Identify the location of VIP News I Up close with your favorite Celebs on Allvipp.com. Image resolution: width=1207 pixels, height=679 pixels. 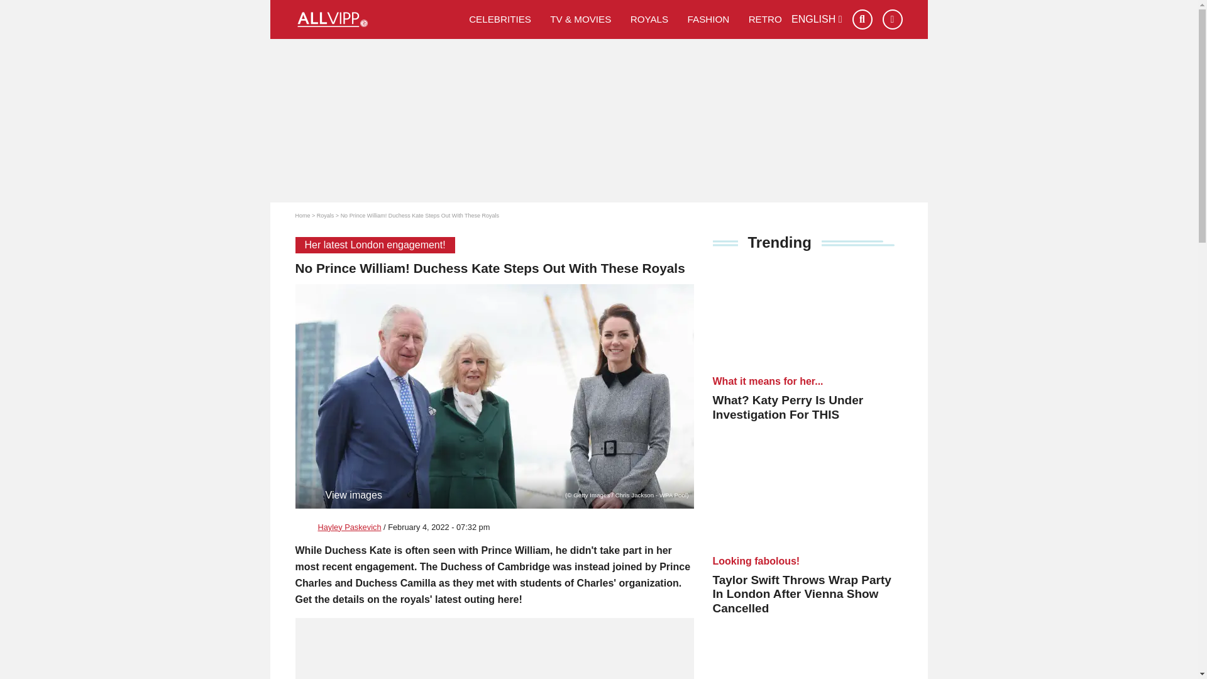
(377, 19).